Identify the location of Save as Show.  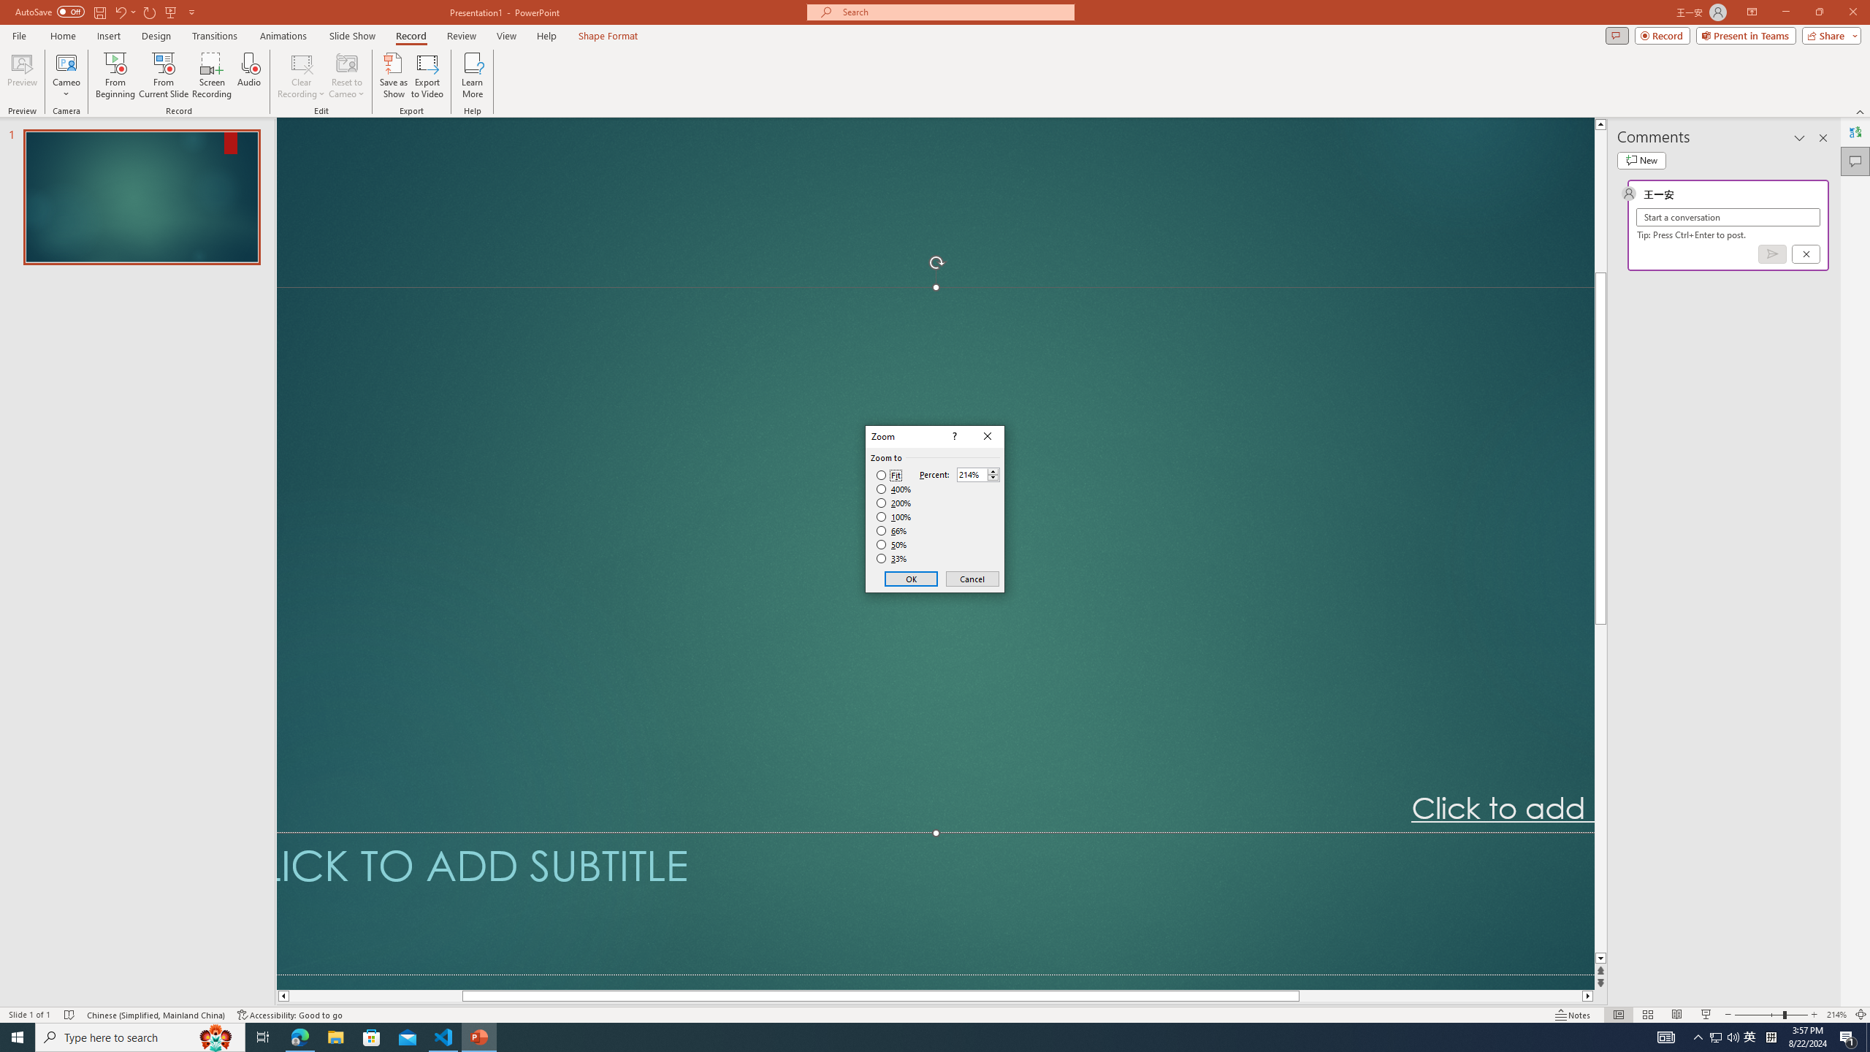
(393, 75).